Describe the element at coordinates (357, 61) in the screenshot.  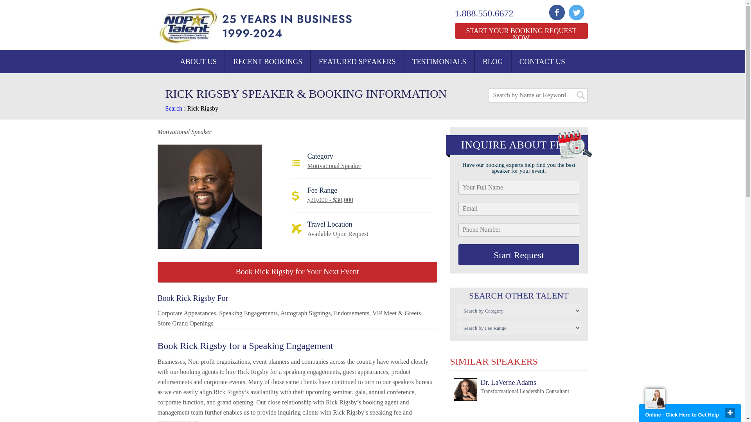
I see `Search` at that location.